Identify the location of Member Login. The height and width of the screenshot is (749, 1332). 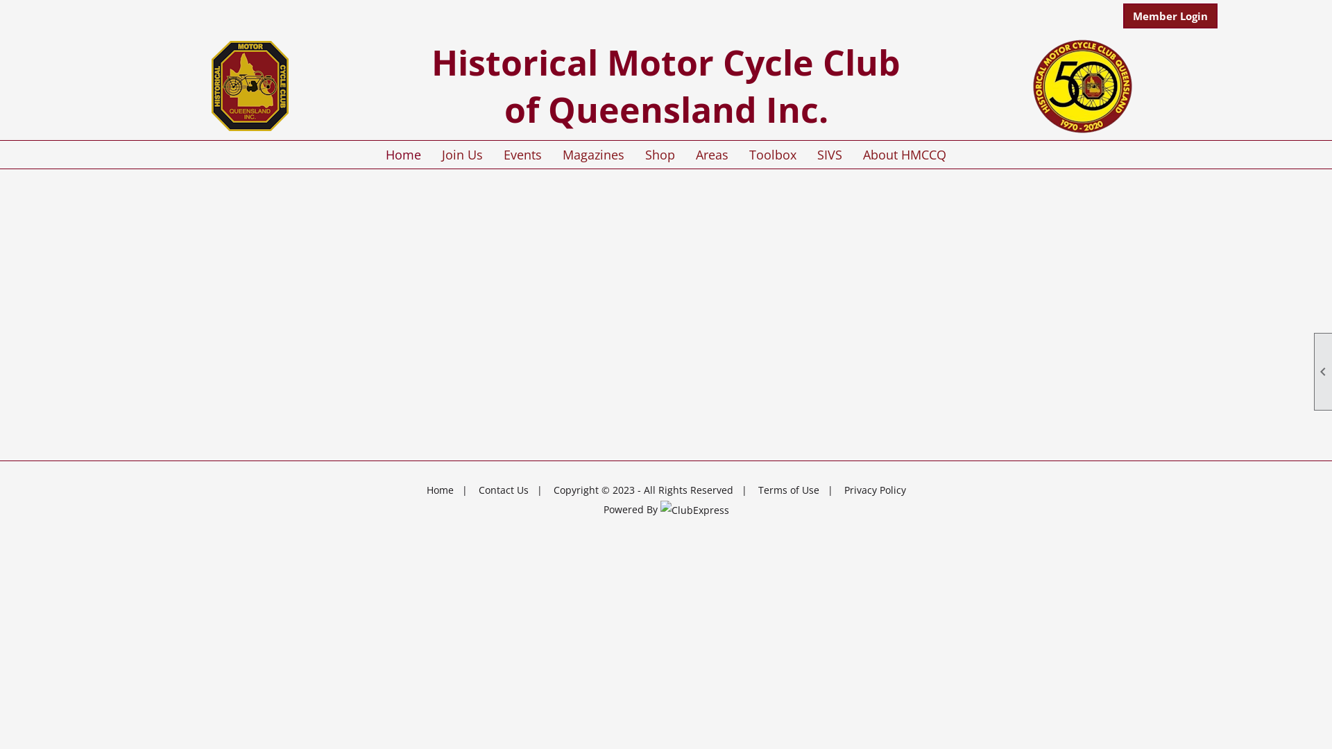
(1170, 16).